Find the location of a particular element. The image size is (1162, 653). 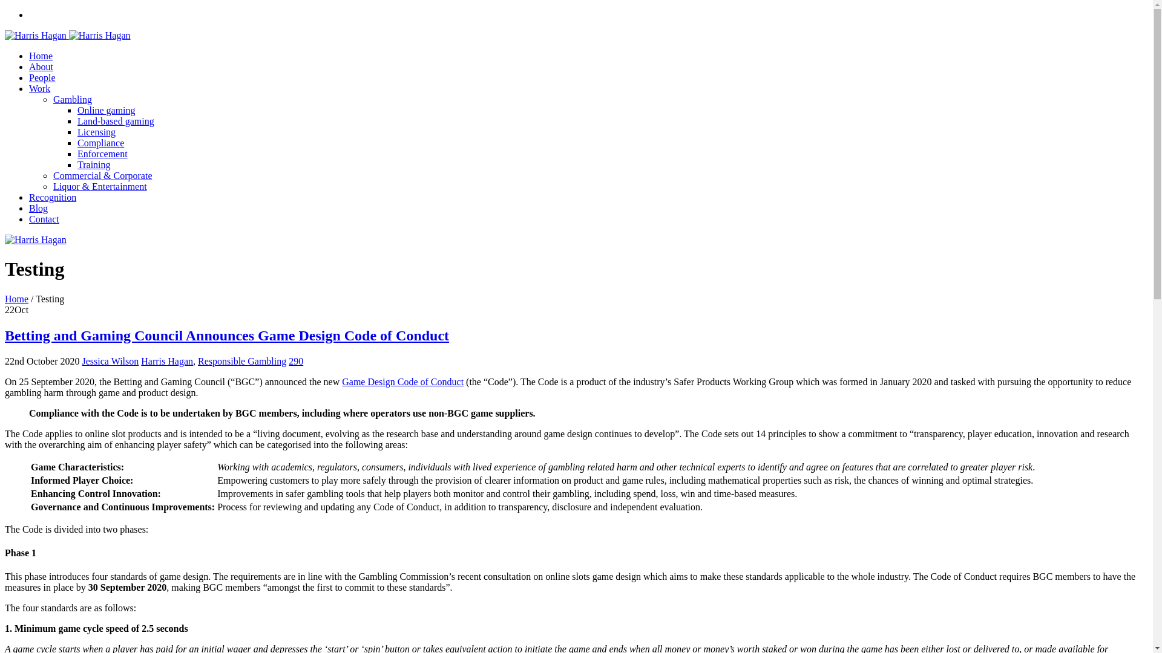

Home is located at coordinates (41, 56).